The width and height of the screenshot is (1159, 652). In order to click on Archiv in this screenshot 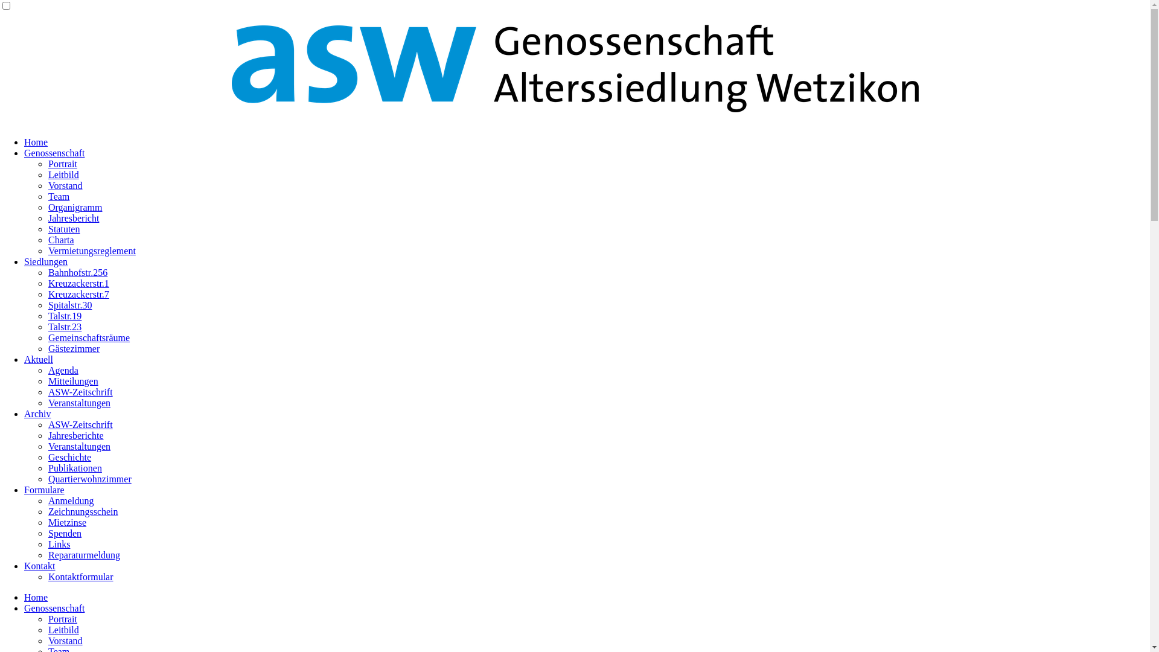, I will do `click(37, 414)`.